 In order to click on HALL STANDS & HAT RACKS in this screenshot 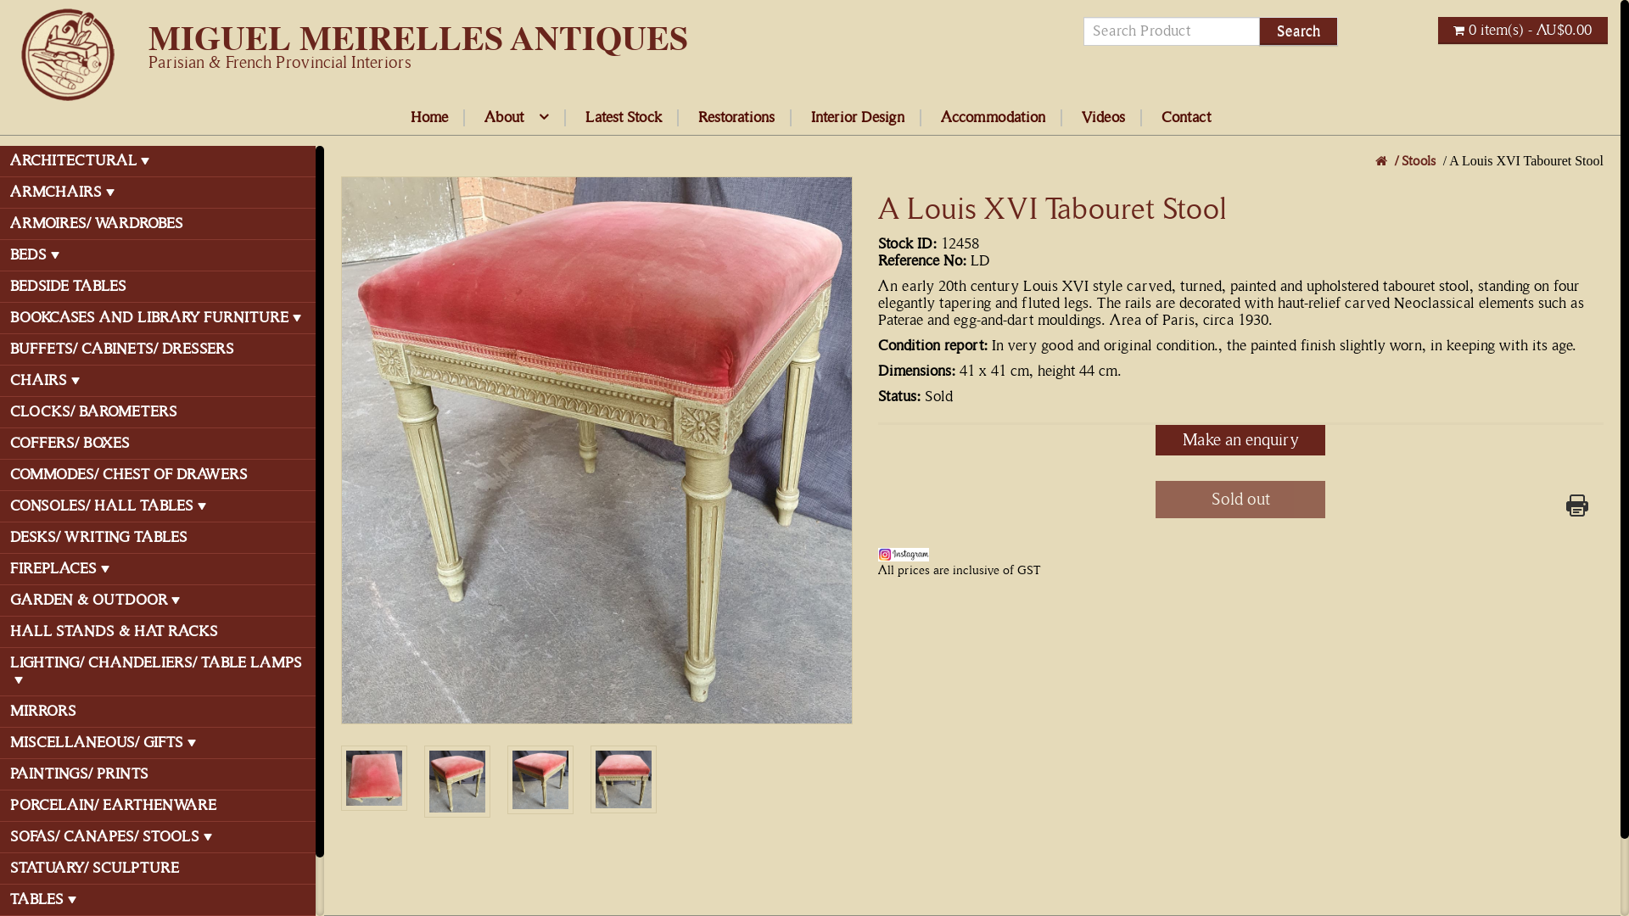, I will do `click(158, 633)`.